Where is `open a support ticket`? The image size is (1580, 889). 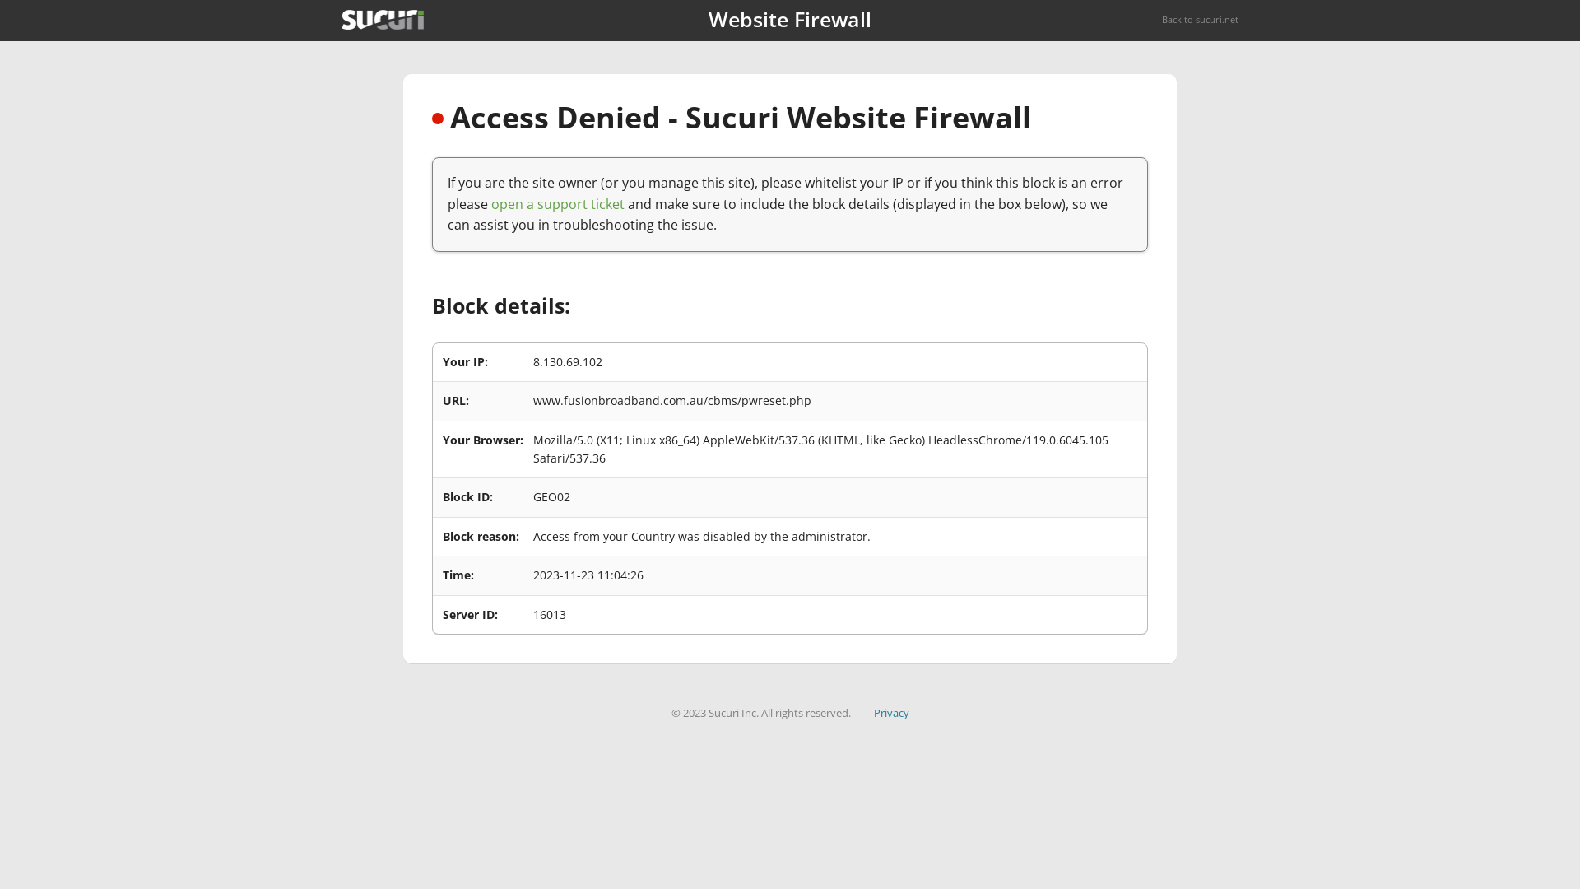 open a support ticket is located at coordinates (558, 204).